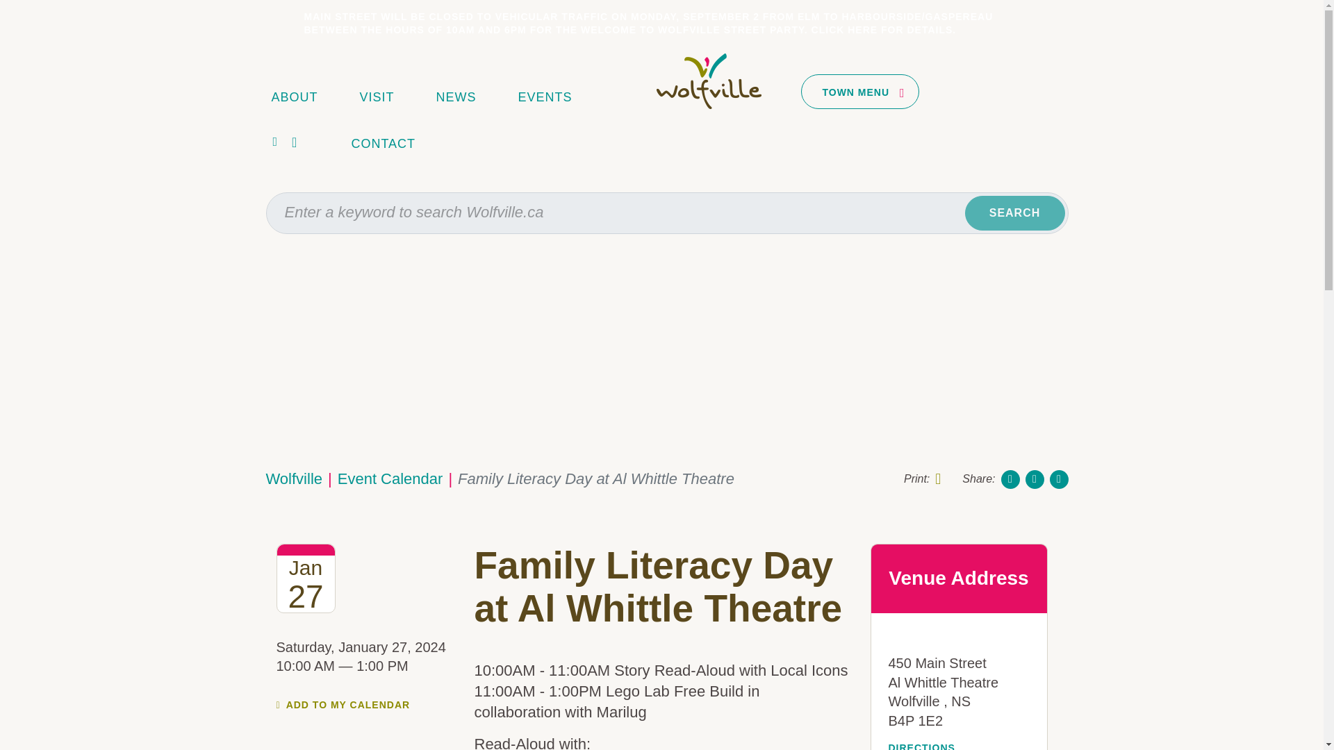 This screenshot has width=1334, height=750. What do you see at coordinates (545, 96) in the screenshot?
I see `EVENTS` at bounding box center [545, 96].